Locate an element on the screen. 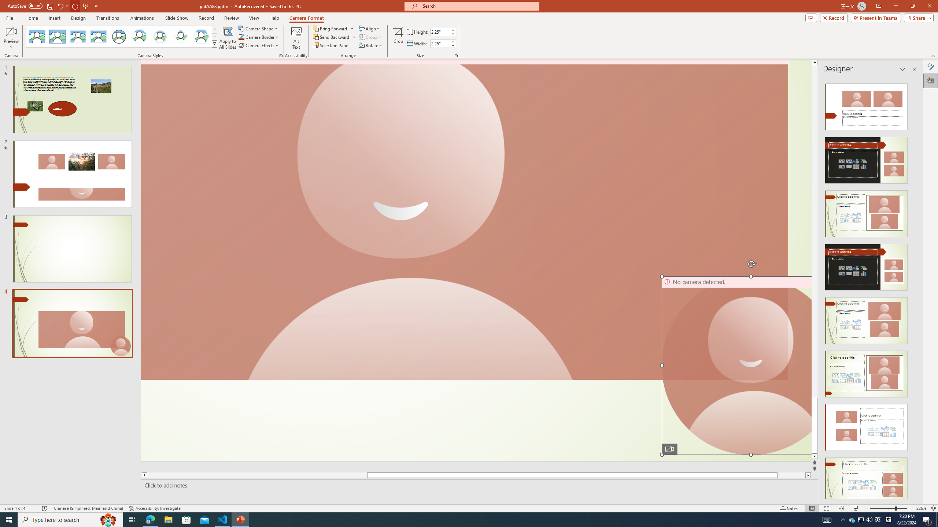 The width and height of the screenshot is (938, 527). Bring Forward is located at coordinates (330, 29).